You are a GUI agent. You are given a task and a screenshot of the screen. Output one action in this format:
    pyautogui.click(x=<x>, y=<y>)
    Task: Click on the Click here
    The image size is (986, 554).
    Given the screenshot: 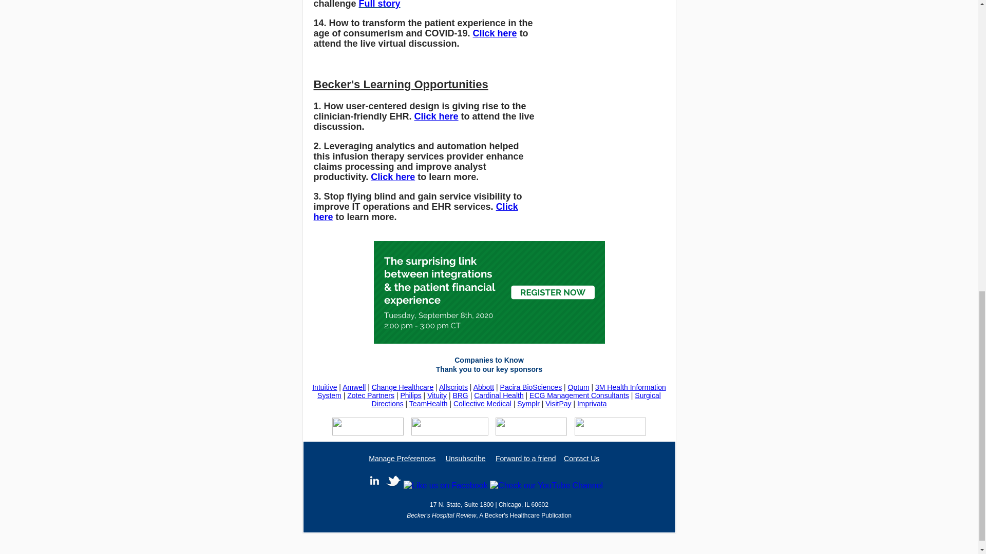 What is the action you would take?
    pyautogui.click(x=495, y=33)
    